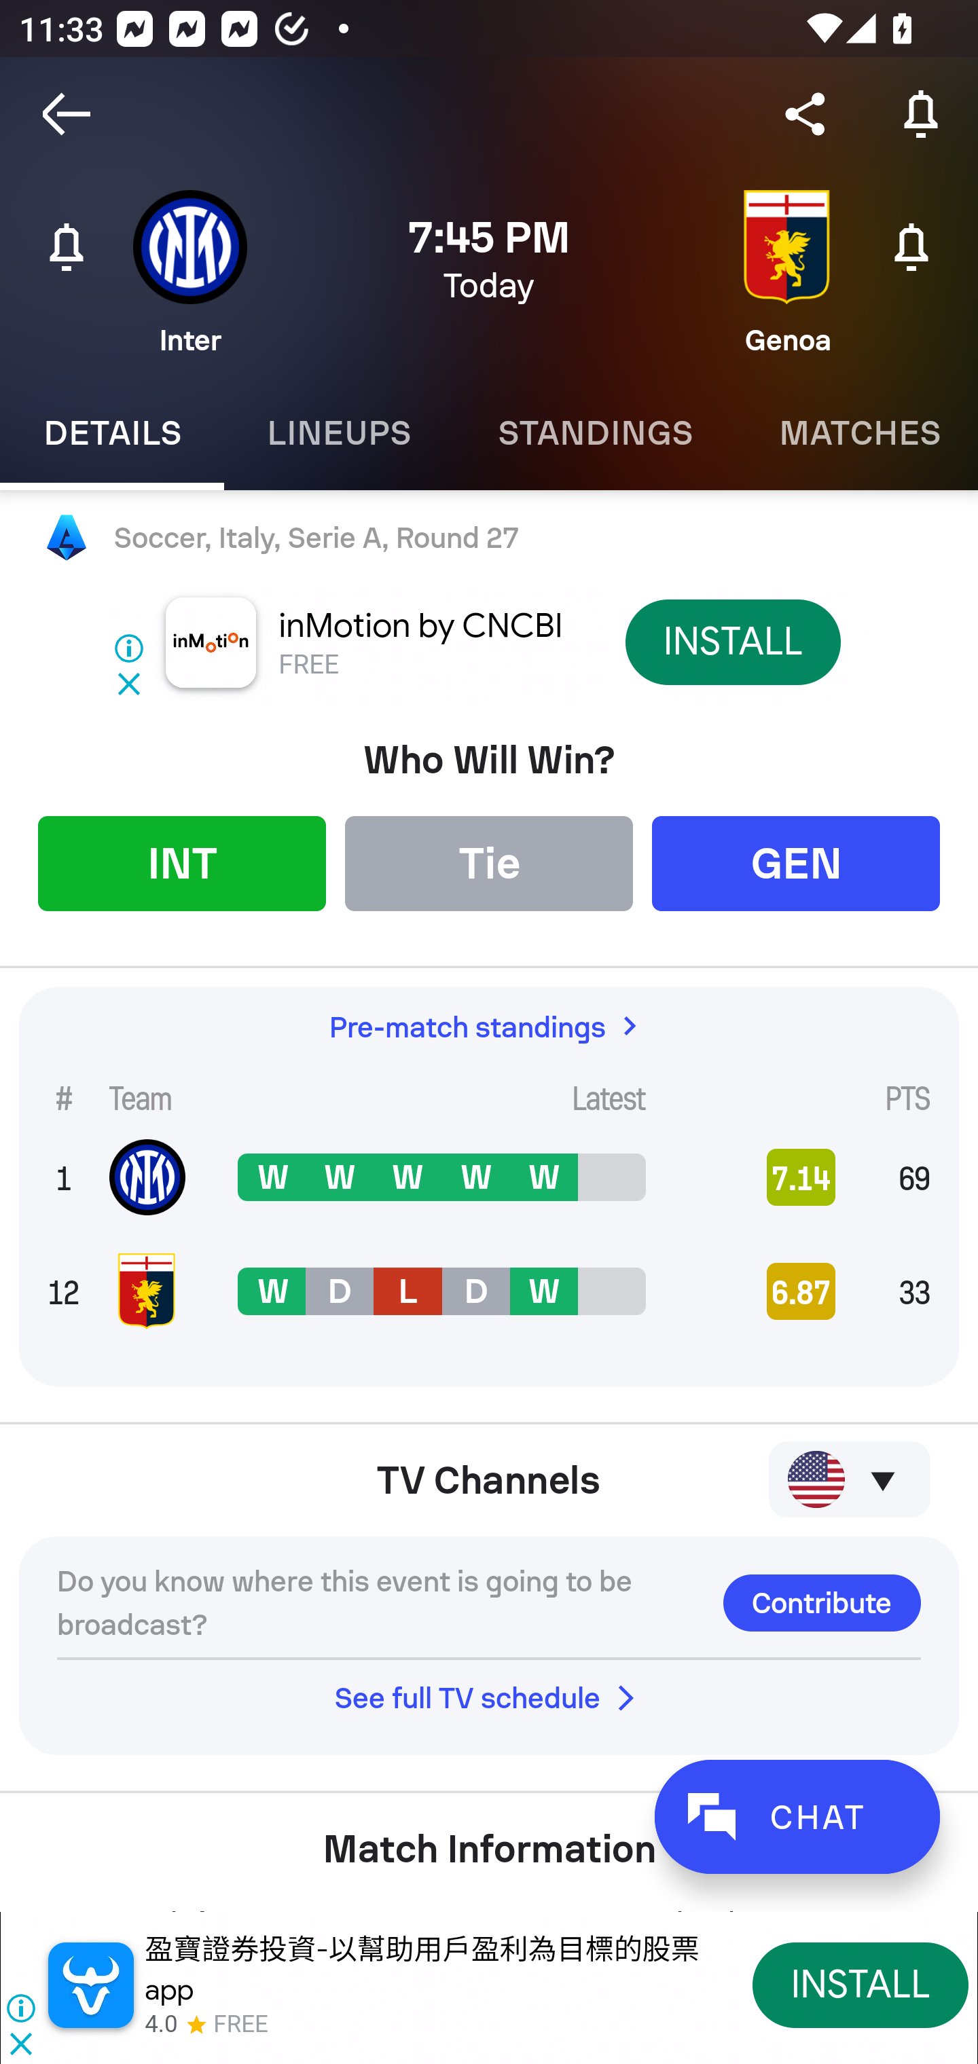 Image resolution: width=978 pixels, height=2064 pixels. I want to click on FREE, so click(308, 665).